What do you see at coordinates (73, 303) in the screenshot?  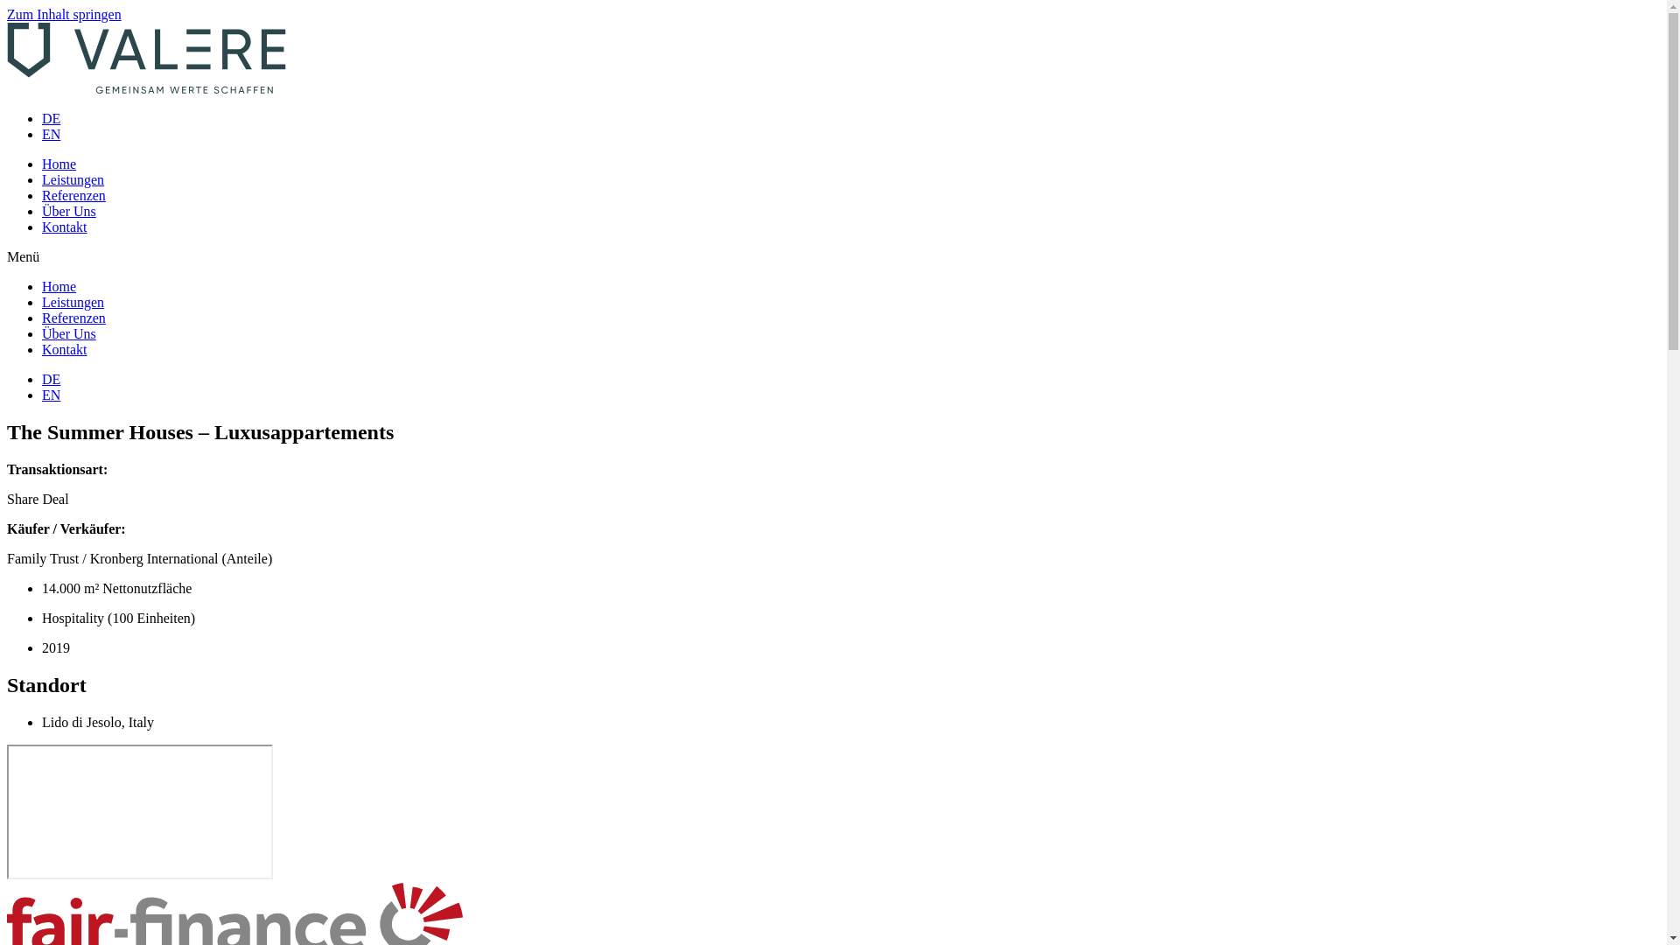 I see `Leistungen` at bounding box center [73, 303].